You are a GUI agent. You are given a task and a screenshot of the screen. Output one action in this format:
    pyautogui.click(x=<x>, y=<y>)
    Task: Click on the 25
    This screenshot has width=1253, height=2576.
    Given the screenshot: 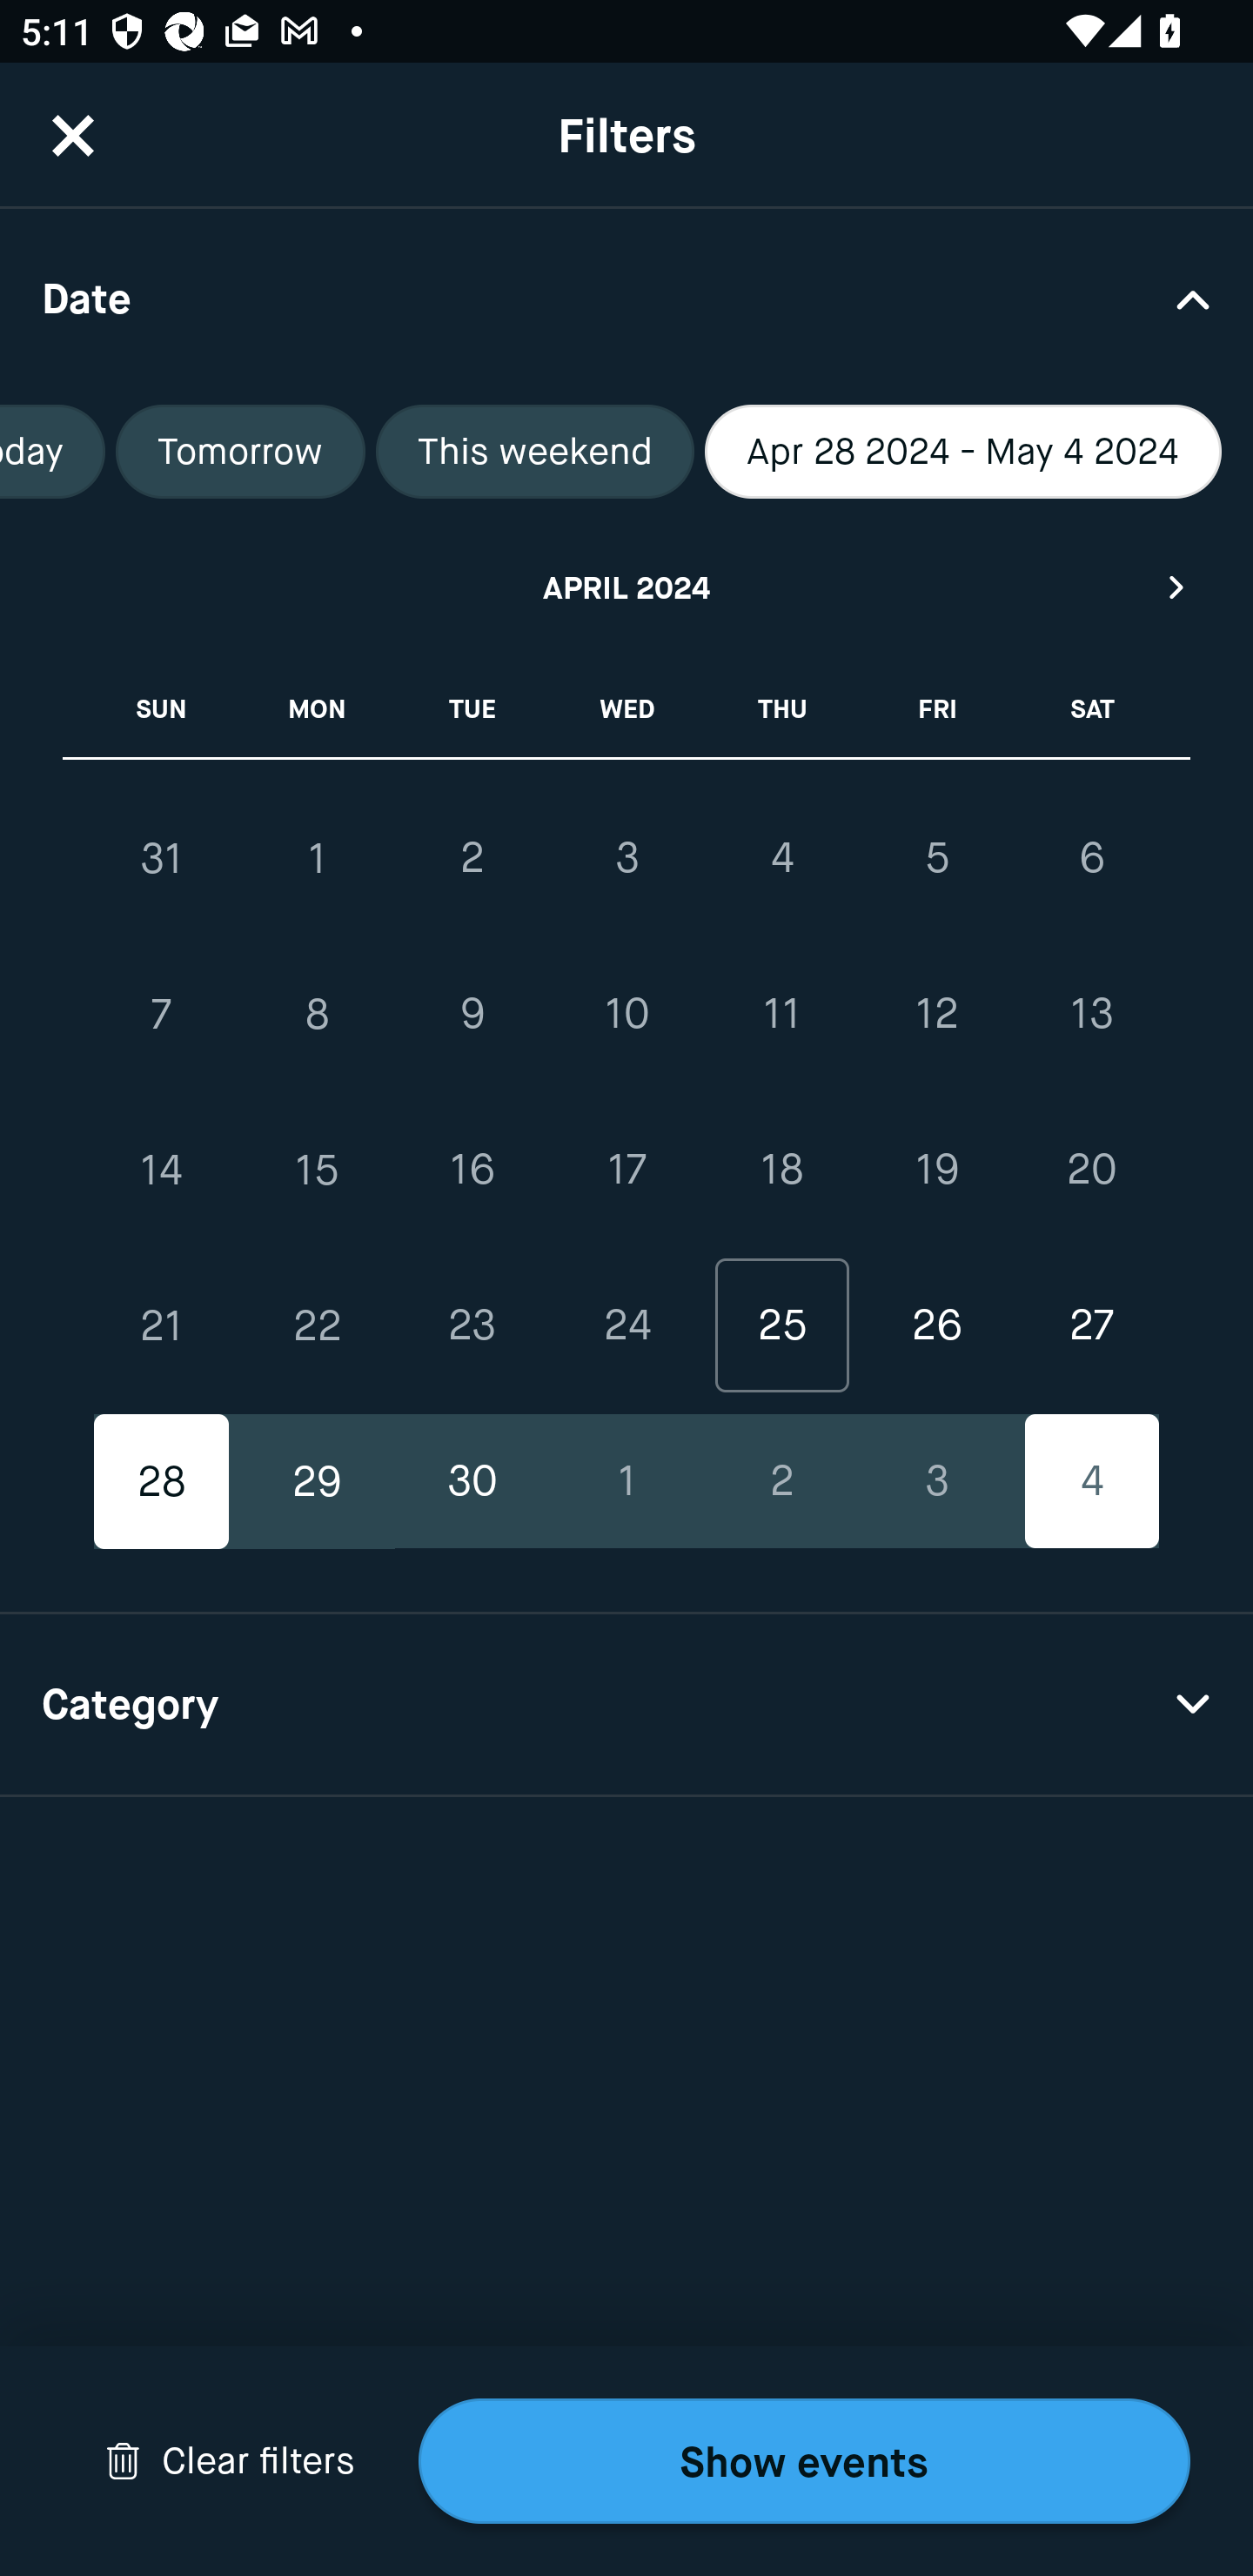 What is the action you would take?
    pyautogui.click(x=781, y=1325)
    